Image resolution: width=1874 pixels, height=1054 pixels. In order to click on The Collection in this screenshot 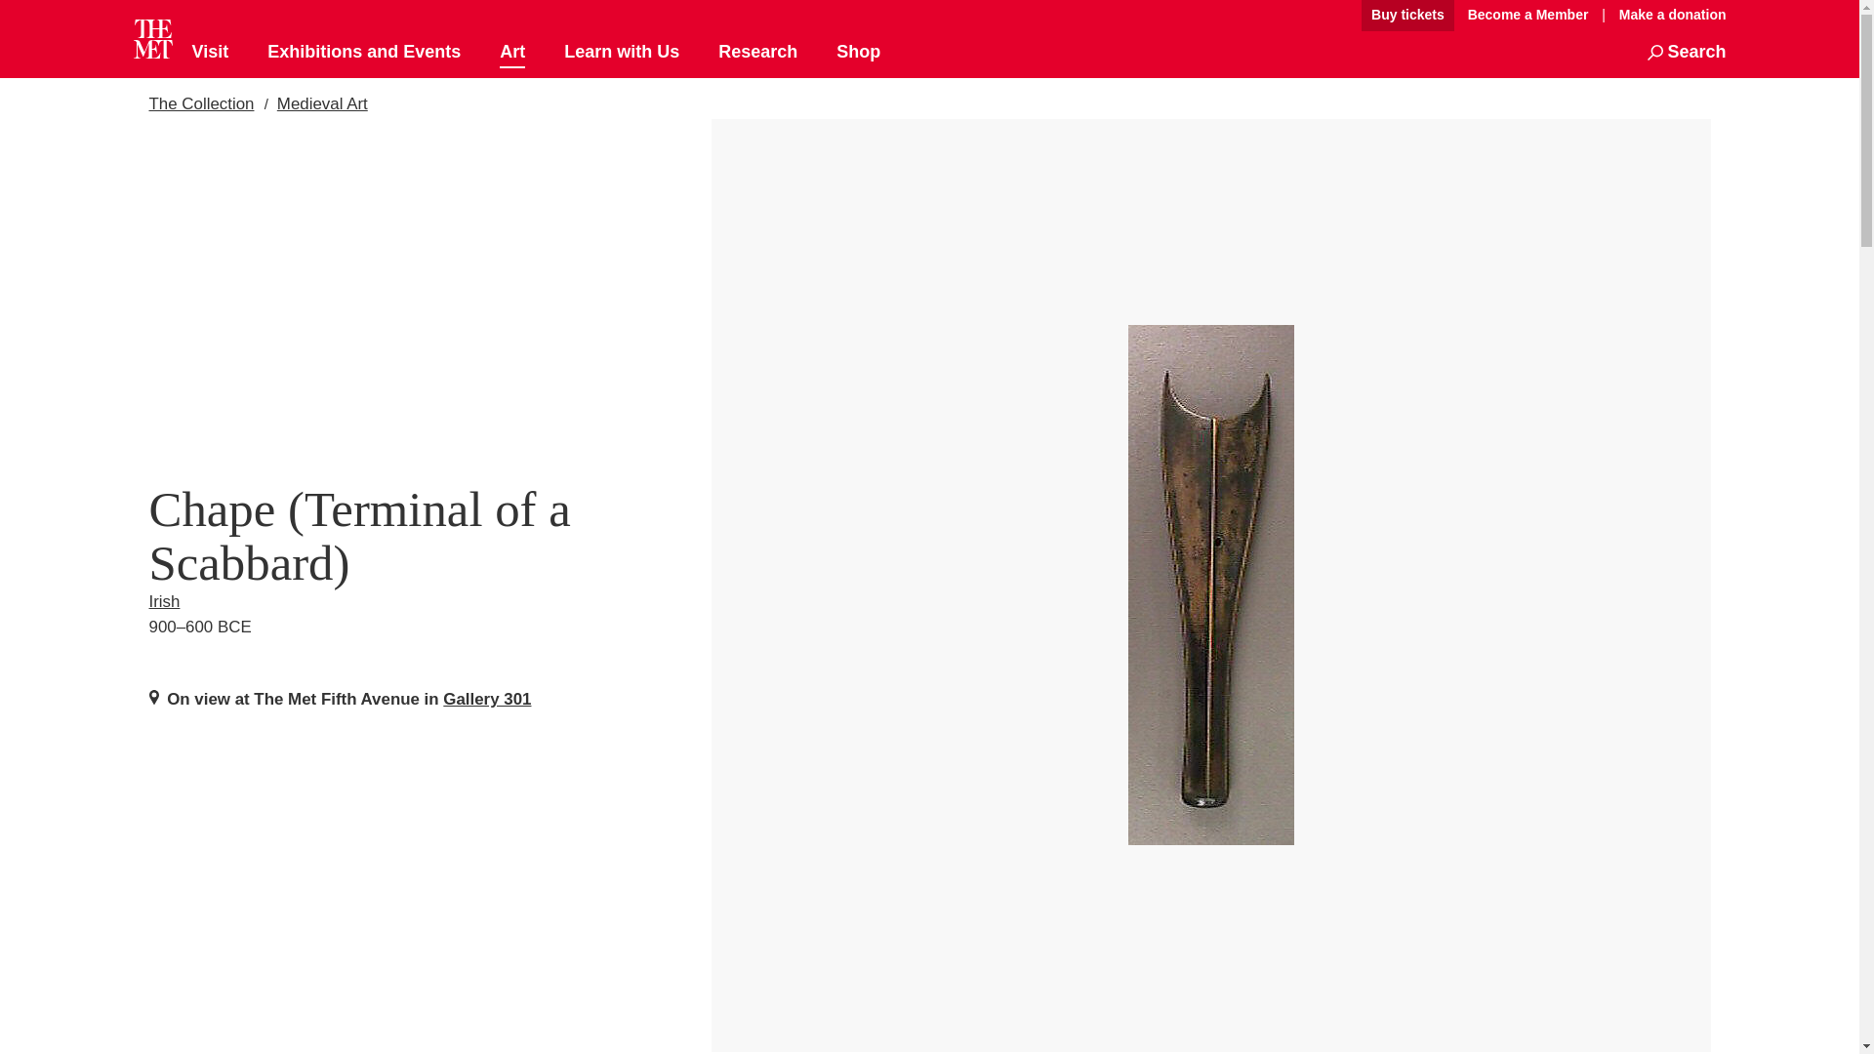, I will do `click(200, 103)`.